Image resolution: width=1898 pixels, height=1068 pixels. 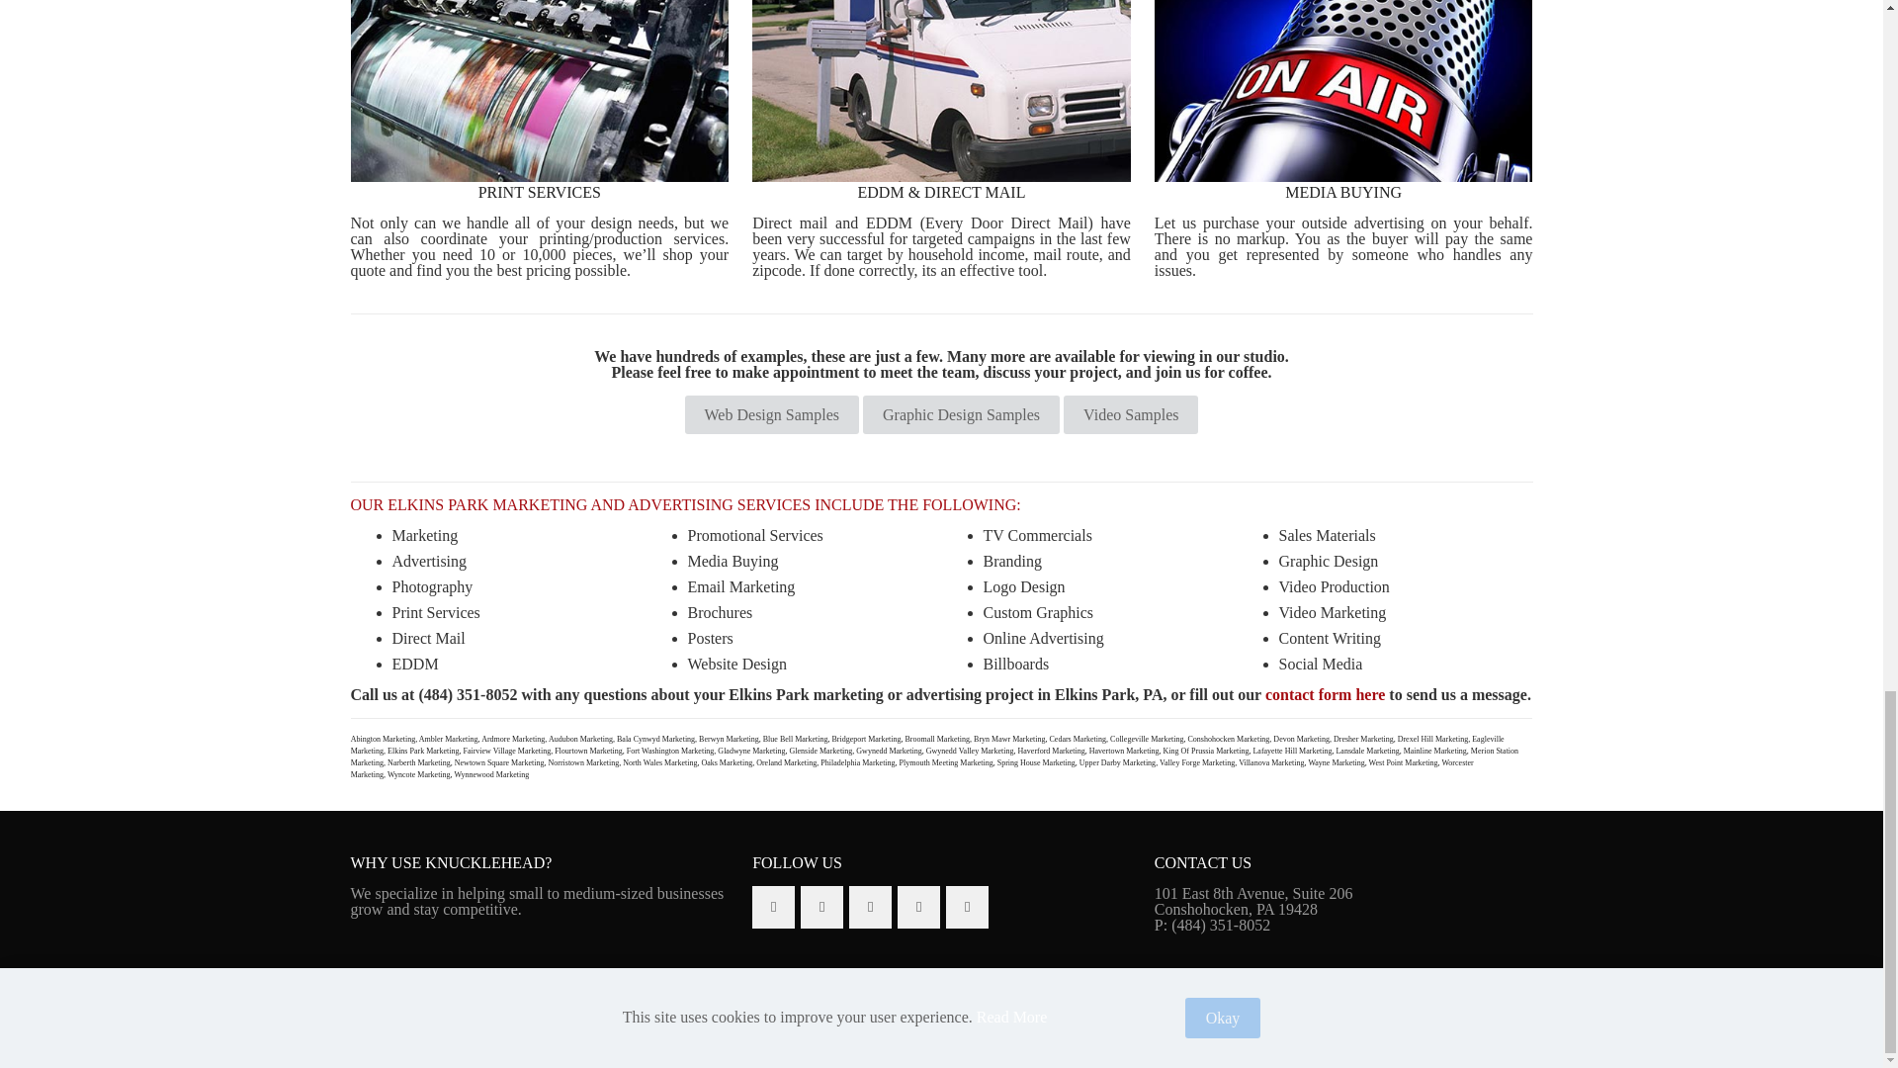 I want to click on Video Samples, so click(x=1130, y=413).